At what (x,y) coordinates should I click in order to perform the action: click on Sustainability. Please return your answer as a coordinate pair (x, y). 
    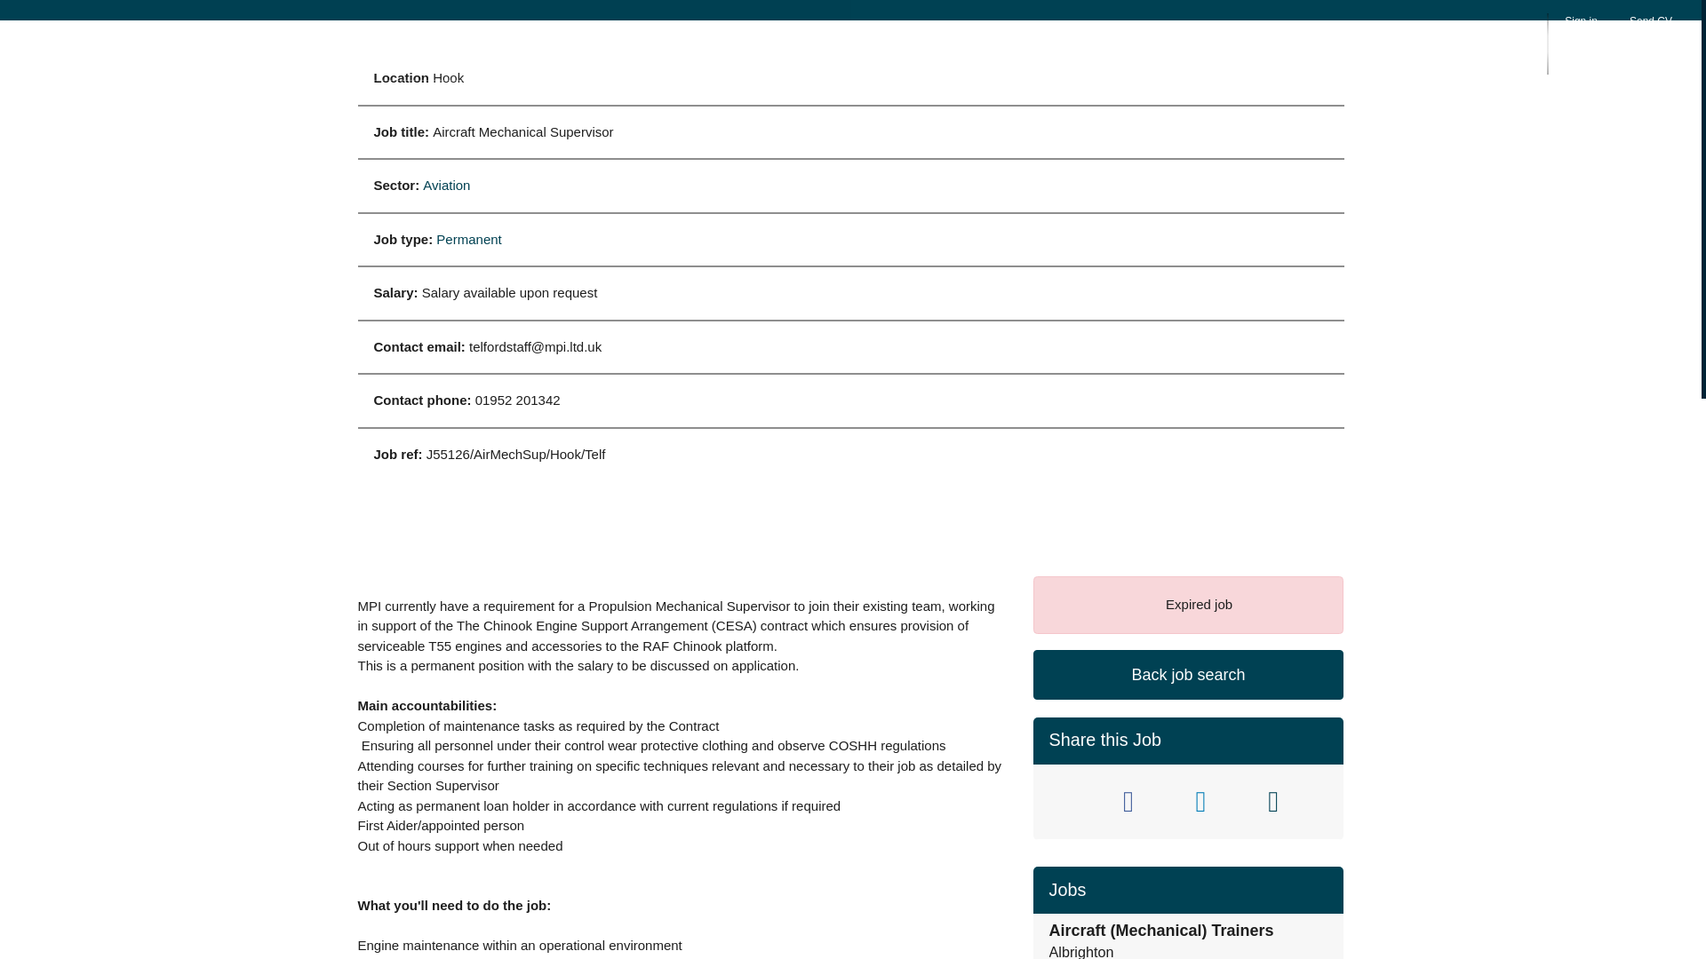
    Looking at the image, I should click on (1209, 39).